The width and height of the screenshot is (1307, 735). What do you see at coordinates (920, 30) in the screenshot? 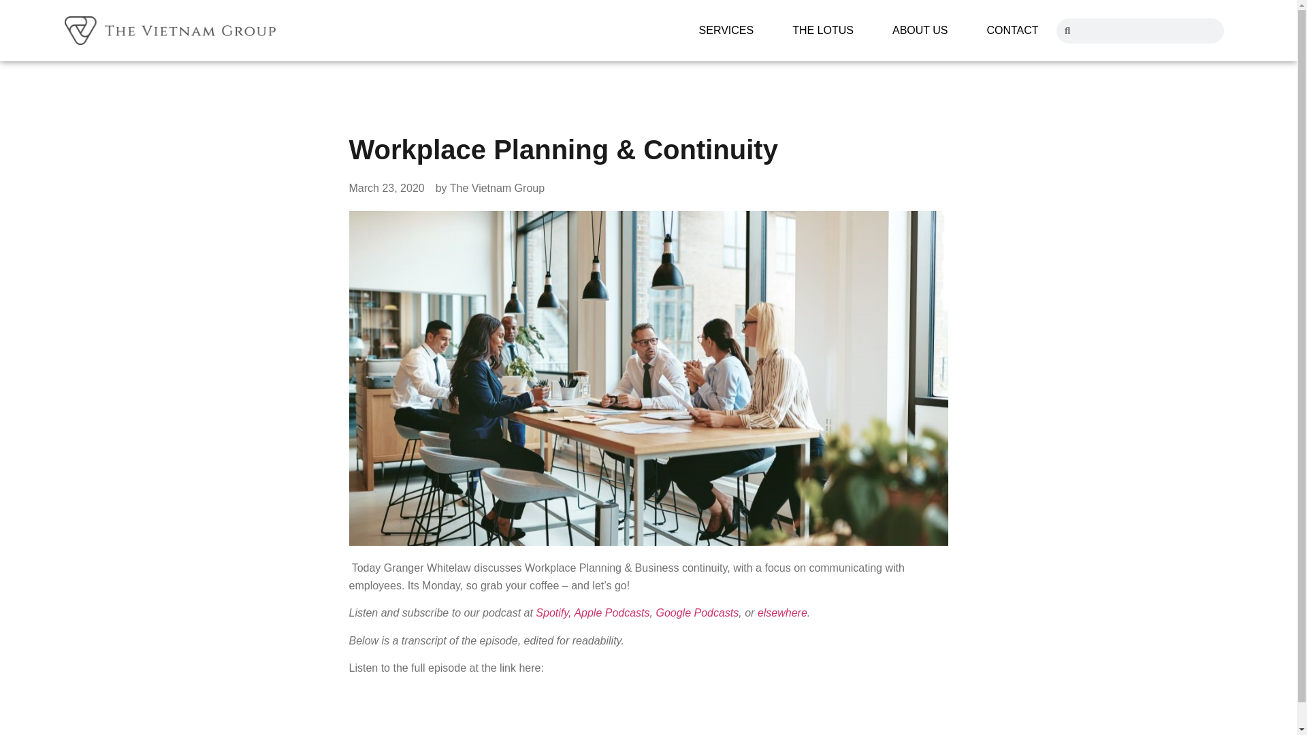
I see `ABOUT US` at bounding box center [920, 30].